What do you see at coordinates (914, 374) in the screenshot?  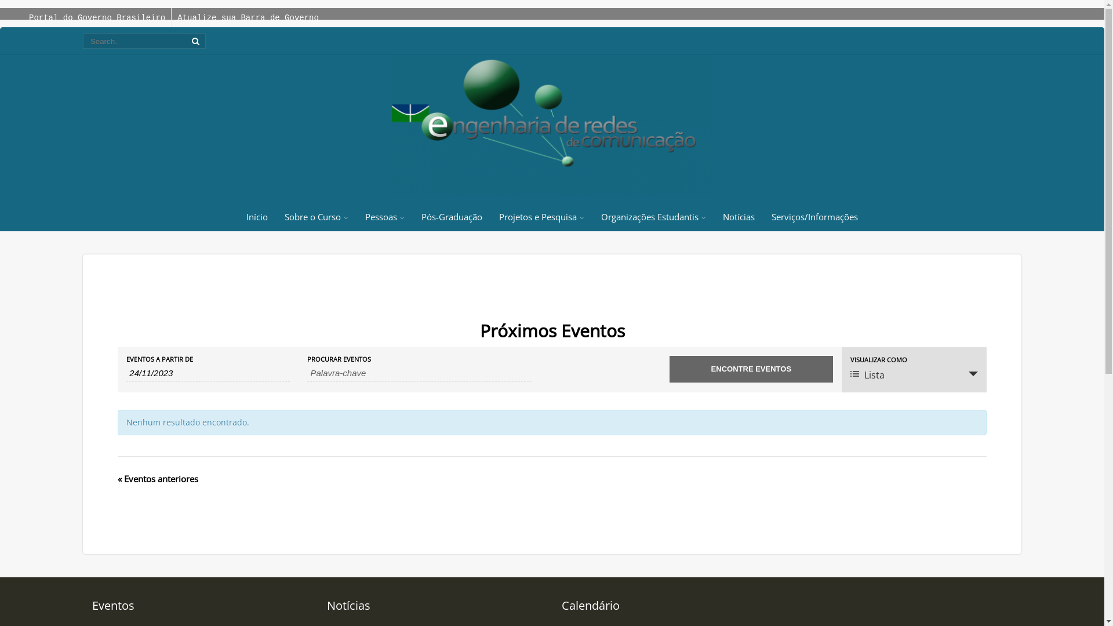 I see `Lista` at bounding box center [914, 374].